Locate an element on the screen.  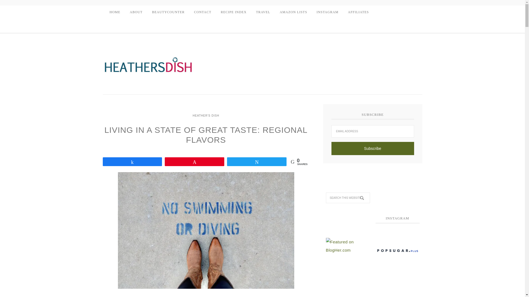
ABOUT is located at coordinates (136, 12).